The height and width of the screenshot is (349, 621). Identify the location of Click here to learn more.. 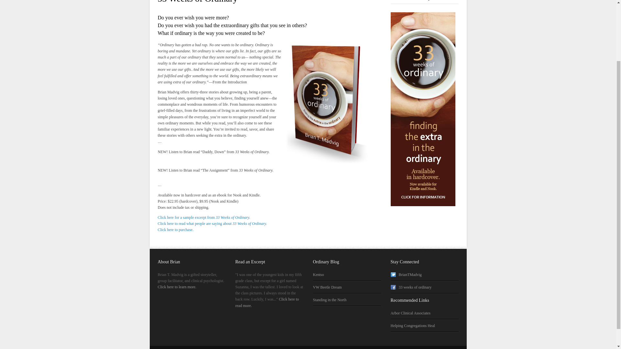
(177, 287).